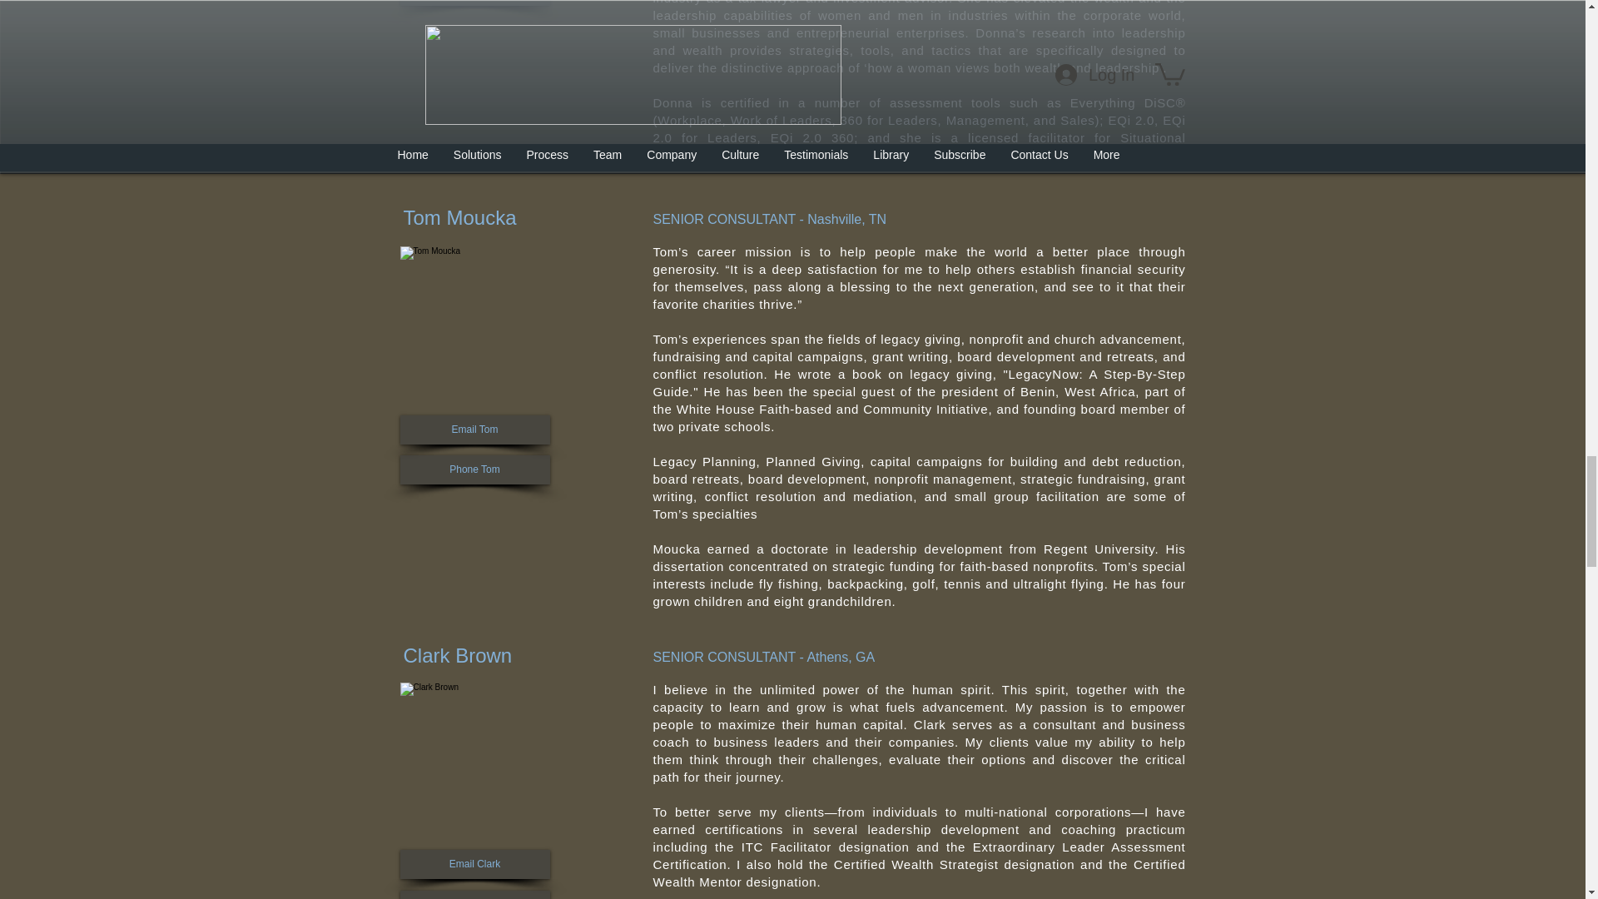 The height and width of the screenshot is (899, 1598). Describe the element at coordinates (474, 864) in the screenshot. I see `Email Clark` at that location.